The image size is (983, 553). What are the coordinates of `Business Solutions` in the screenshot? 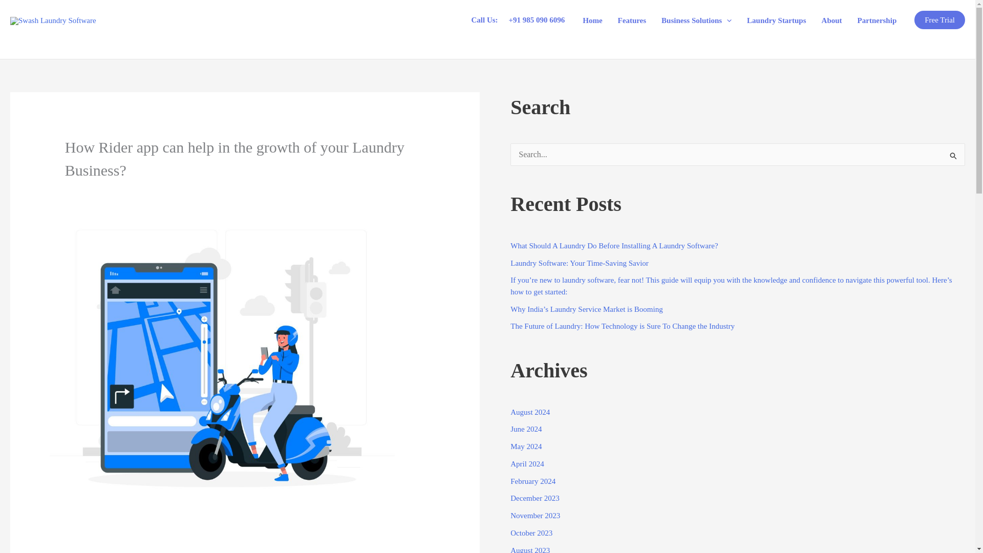 It's located at (696, 20).